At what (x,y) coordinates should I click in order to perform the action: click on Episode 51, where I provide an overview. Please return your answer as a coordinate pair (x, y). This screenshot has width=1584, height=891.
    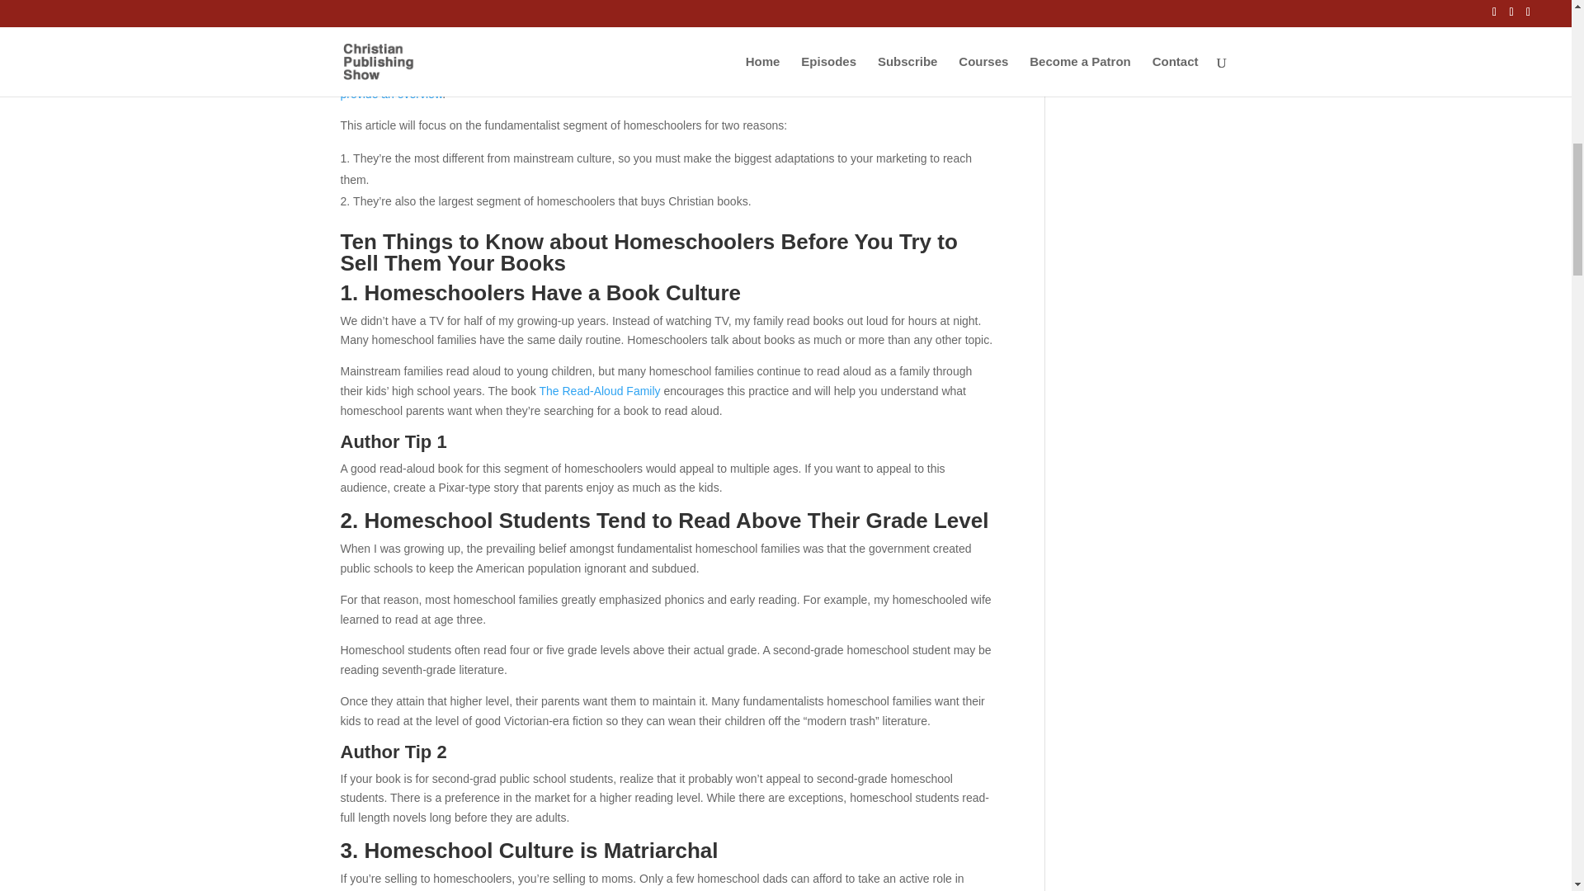
    Looking at the image, I should click on (655, 84).